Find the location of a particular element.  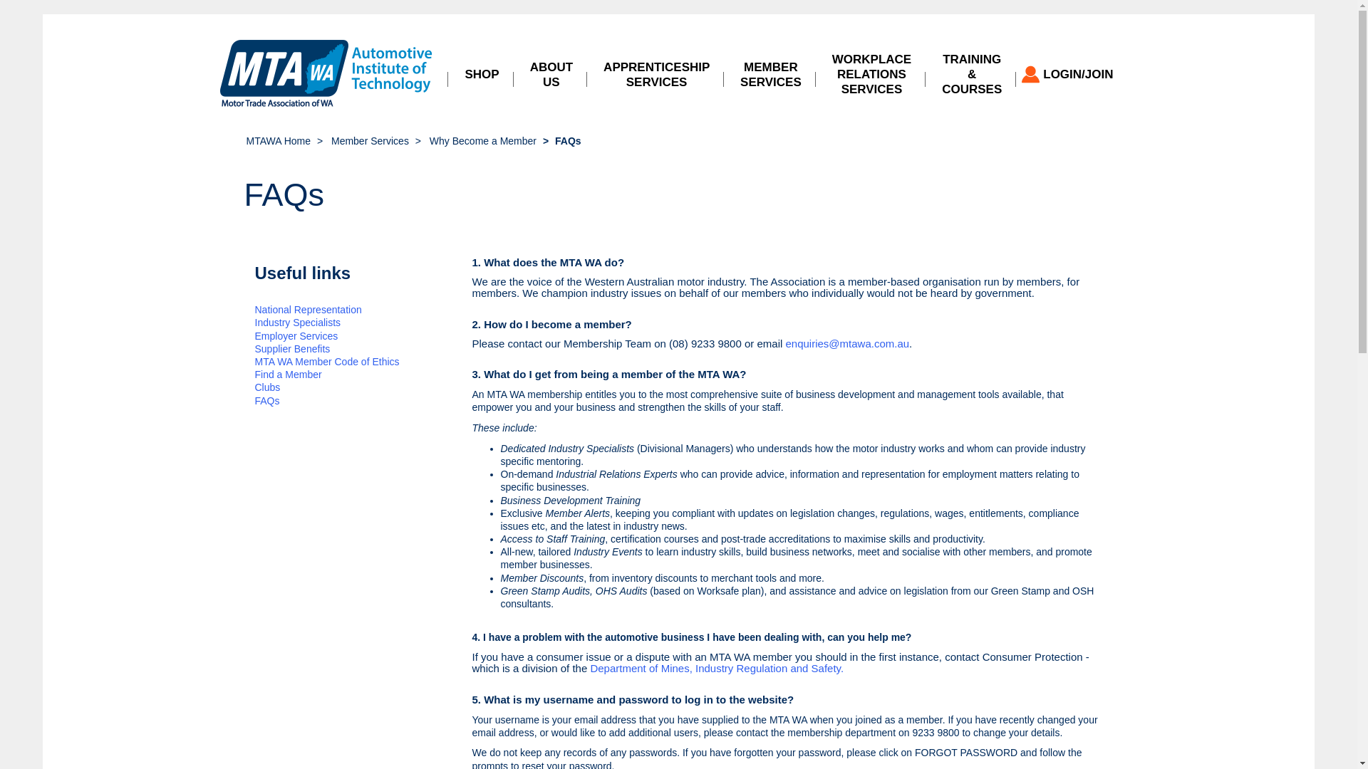

FAQs is located at coordinates (268, 401).